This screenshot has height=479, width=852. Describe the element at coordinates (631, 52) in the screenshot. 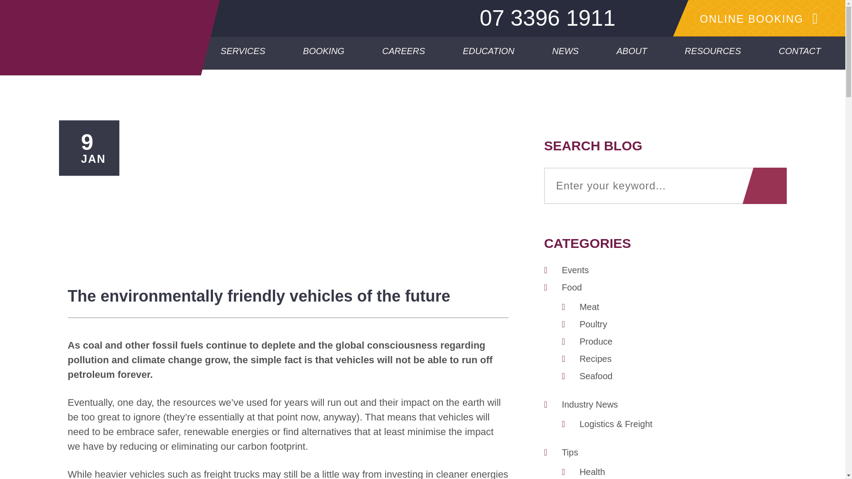

I see `ABOUT` at that location.